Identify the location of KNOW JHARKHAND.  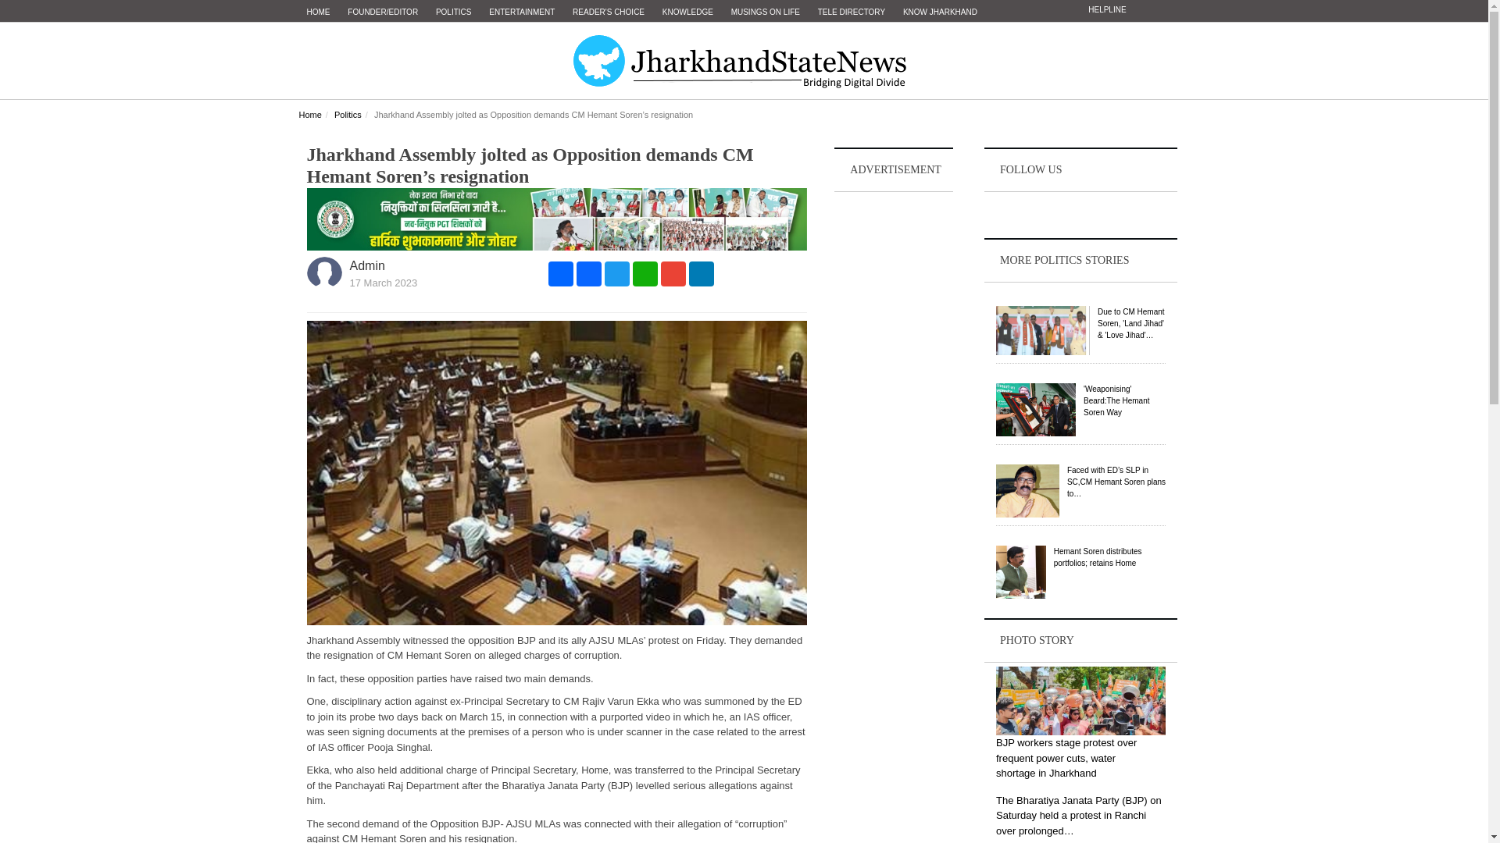
(941, 12).